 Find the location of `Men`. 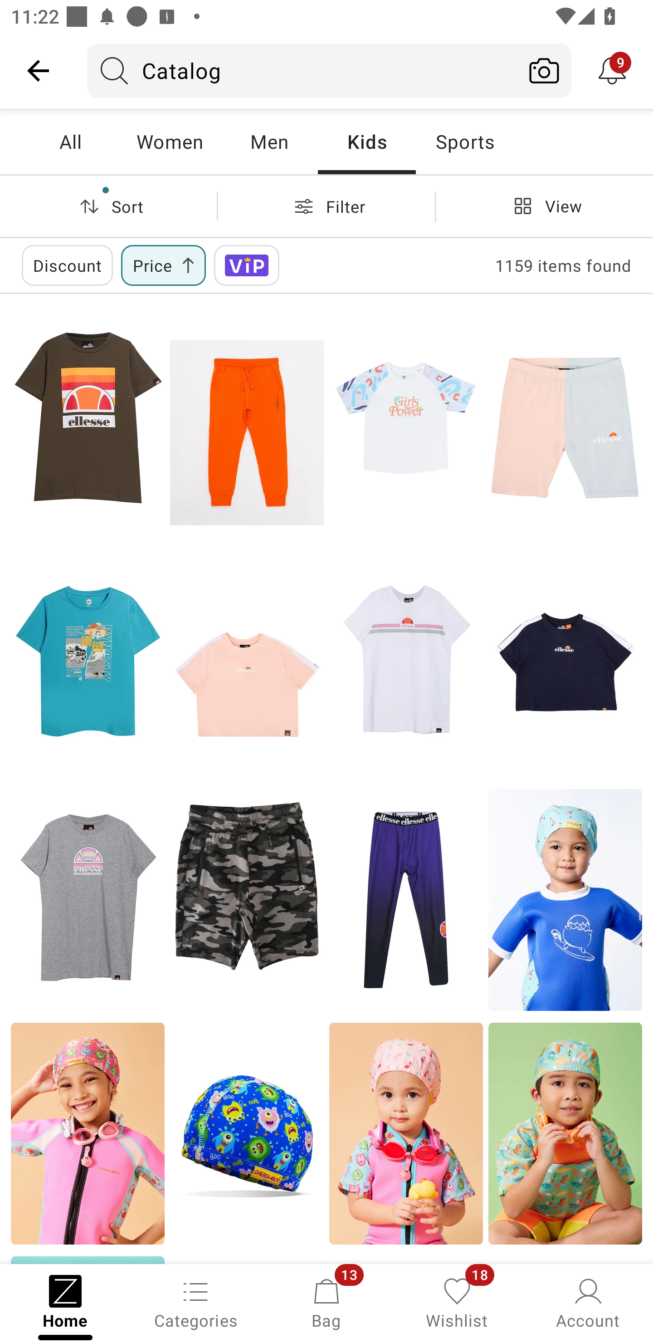

Men is located at coordinates (269, 142).